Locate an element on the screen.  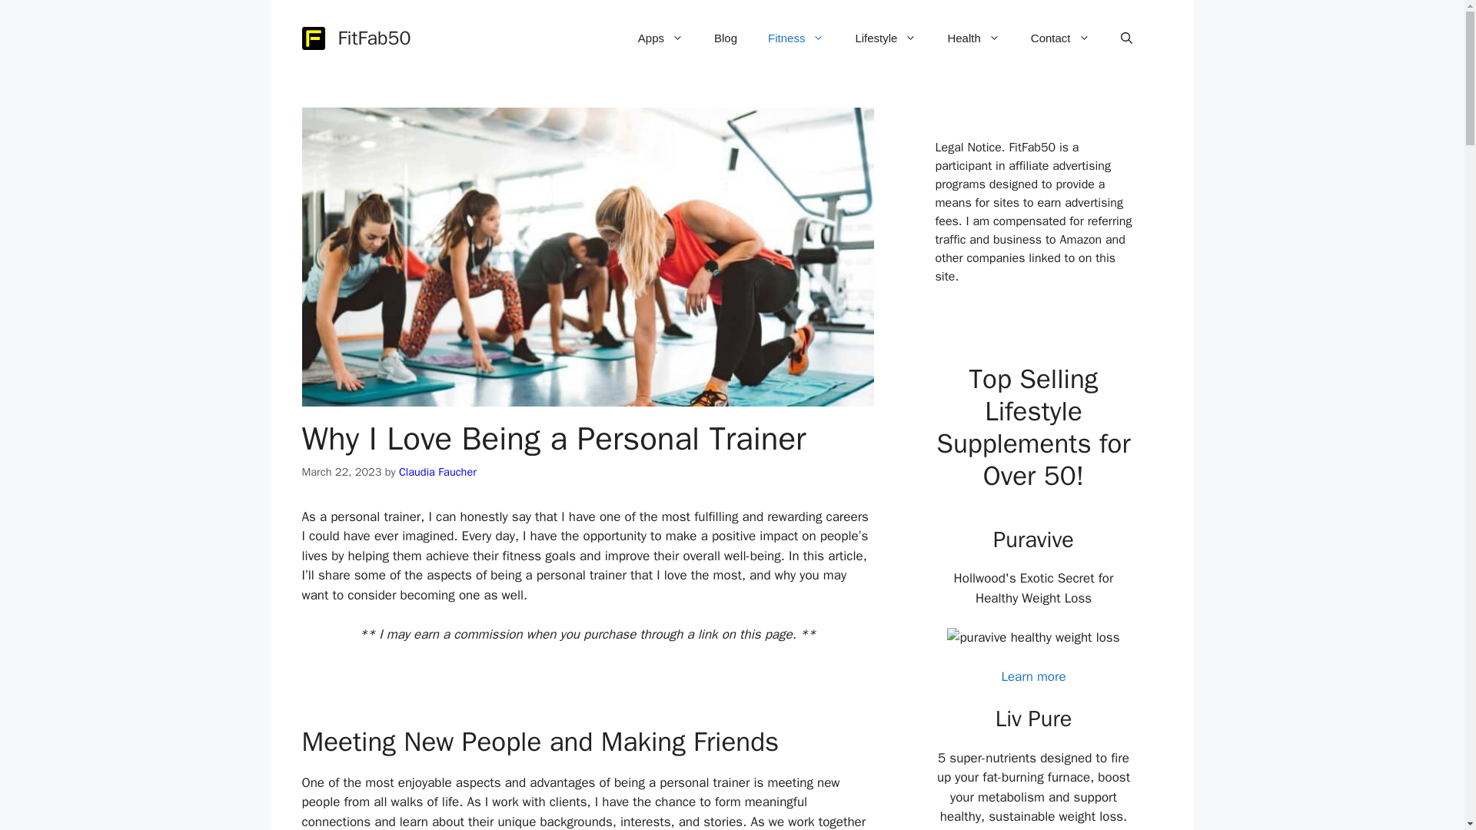
View all posts by Claudia Faucher is located at coordinates (437, 472).